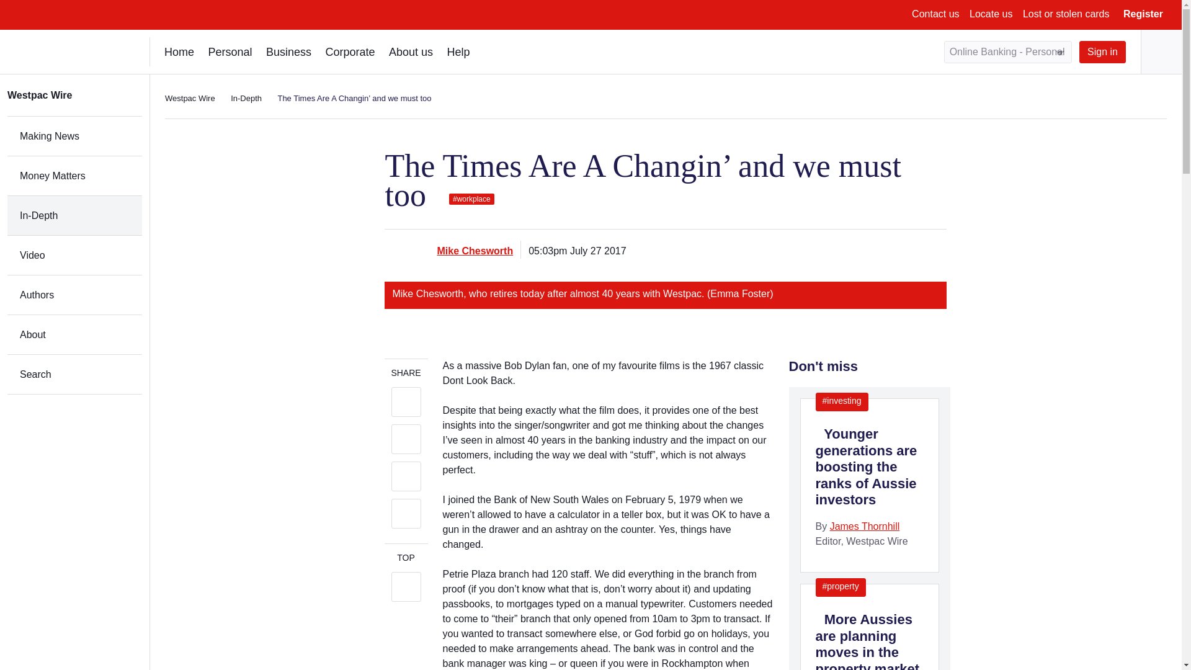  Describe the element at coordinates (991, 14) in the screenshot. I see `Locate us` at that location.